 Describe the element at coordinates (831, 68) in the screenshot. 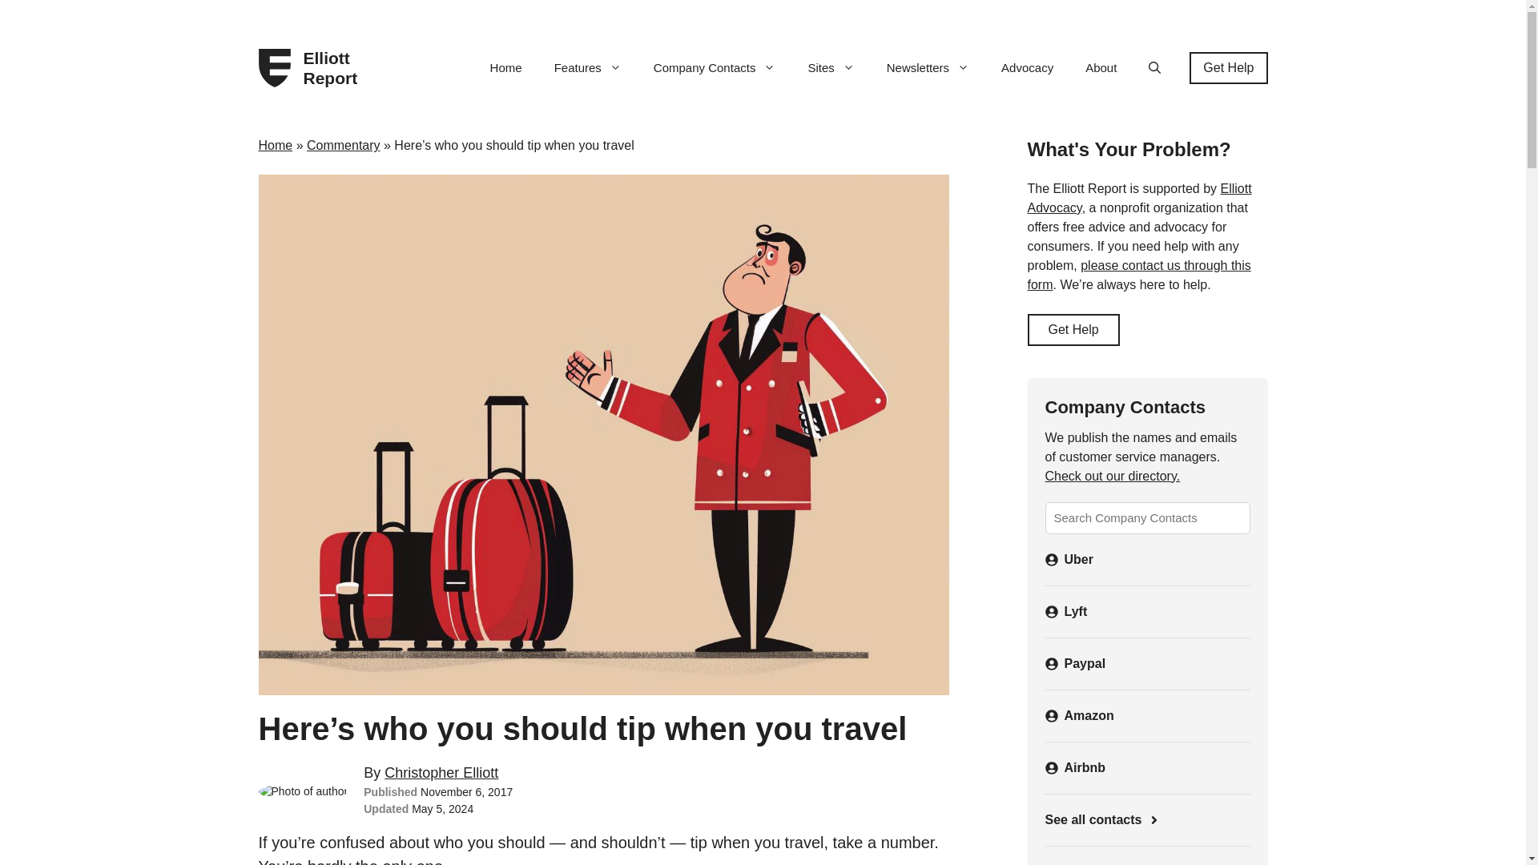

I see `Sites` at that location.